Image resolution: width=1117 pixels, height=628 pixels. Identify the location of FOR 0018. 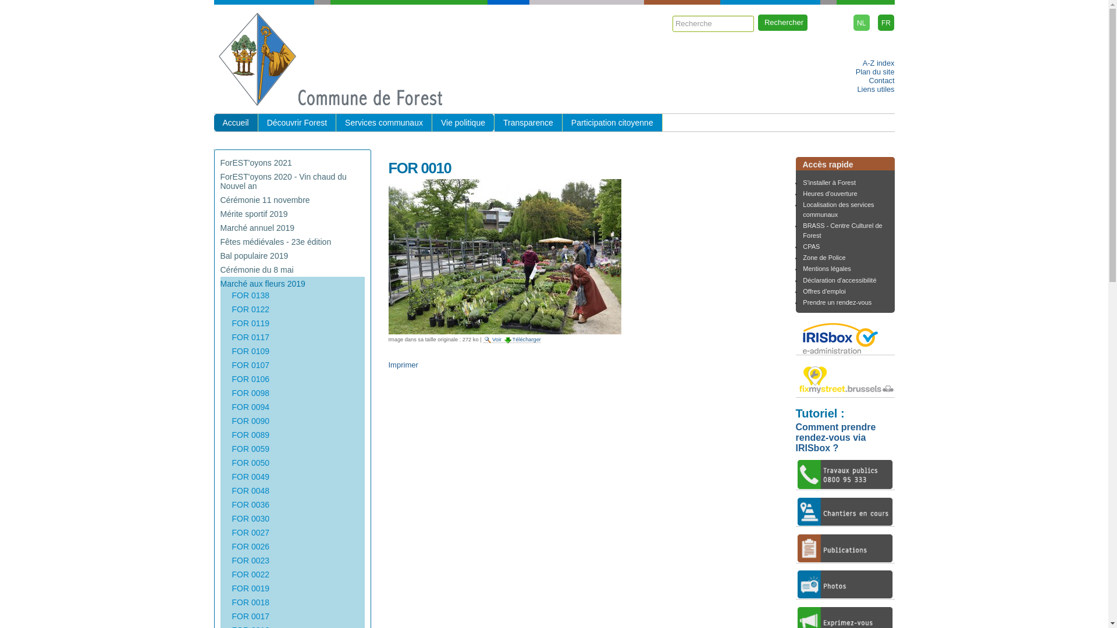
(250, 602).